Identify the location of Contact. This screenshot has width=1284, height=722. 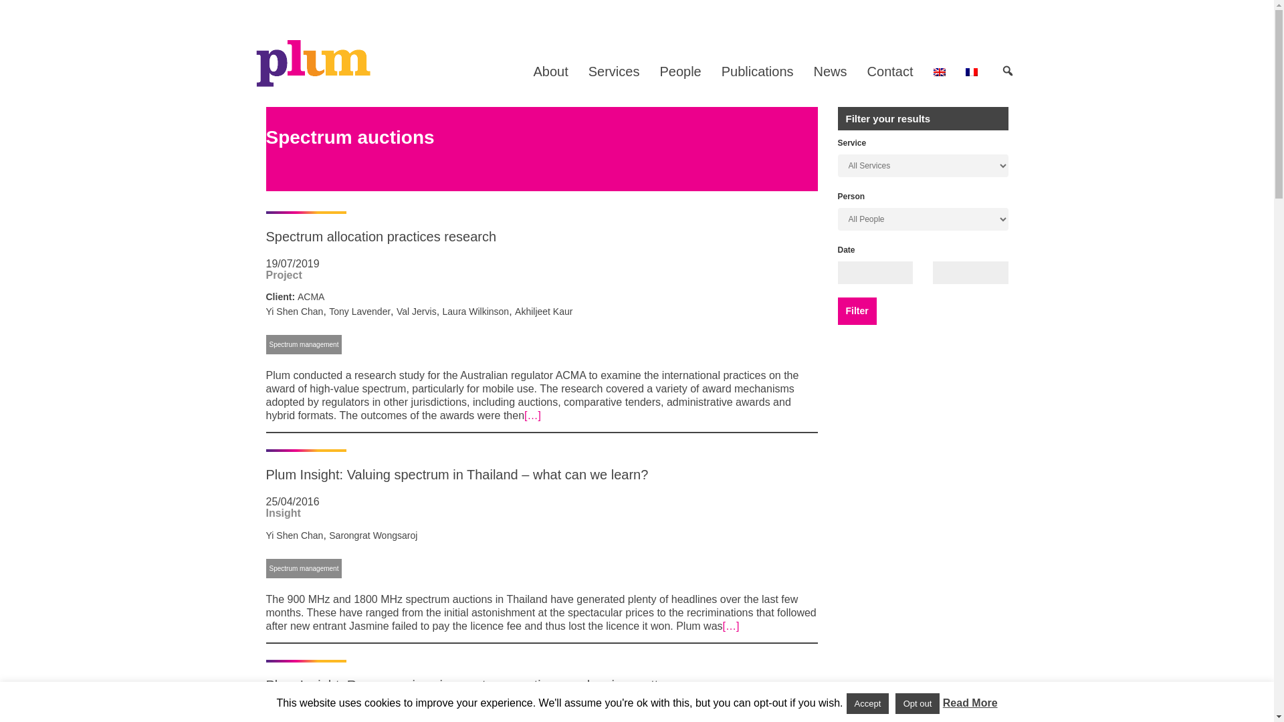
(890, 71).